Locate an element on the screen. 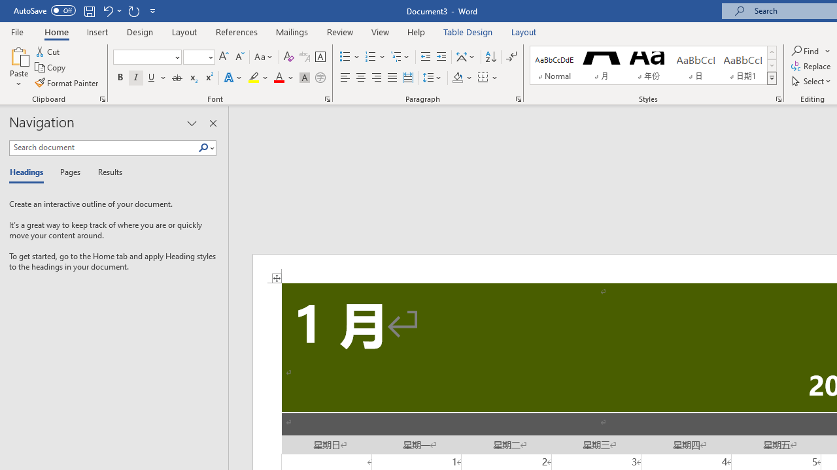 Image resolution: width=837 pixels, height=470 pixels. Copy is located at coordinates (51, 68).